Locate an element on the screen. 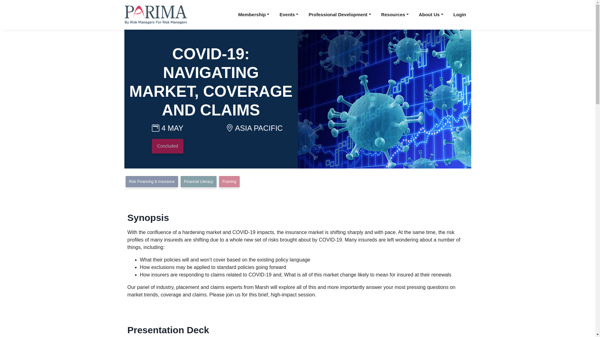 Image resolution: width=600 pixels, height=337 pixels. Membership is located at coordinates (254, 15).